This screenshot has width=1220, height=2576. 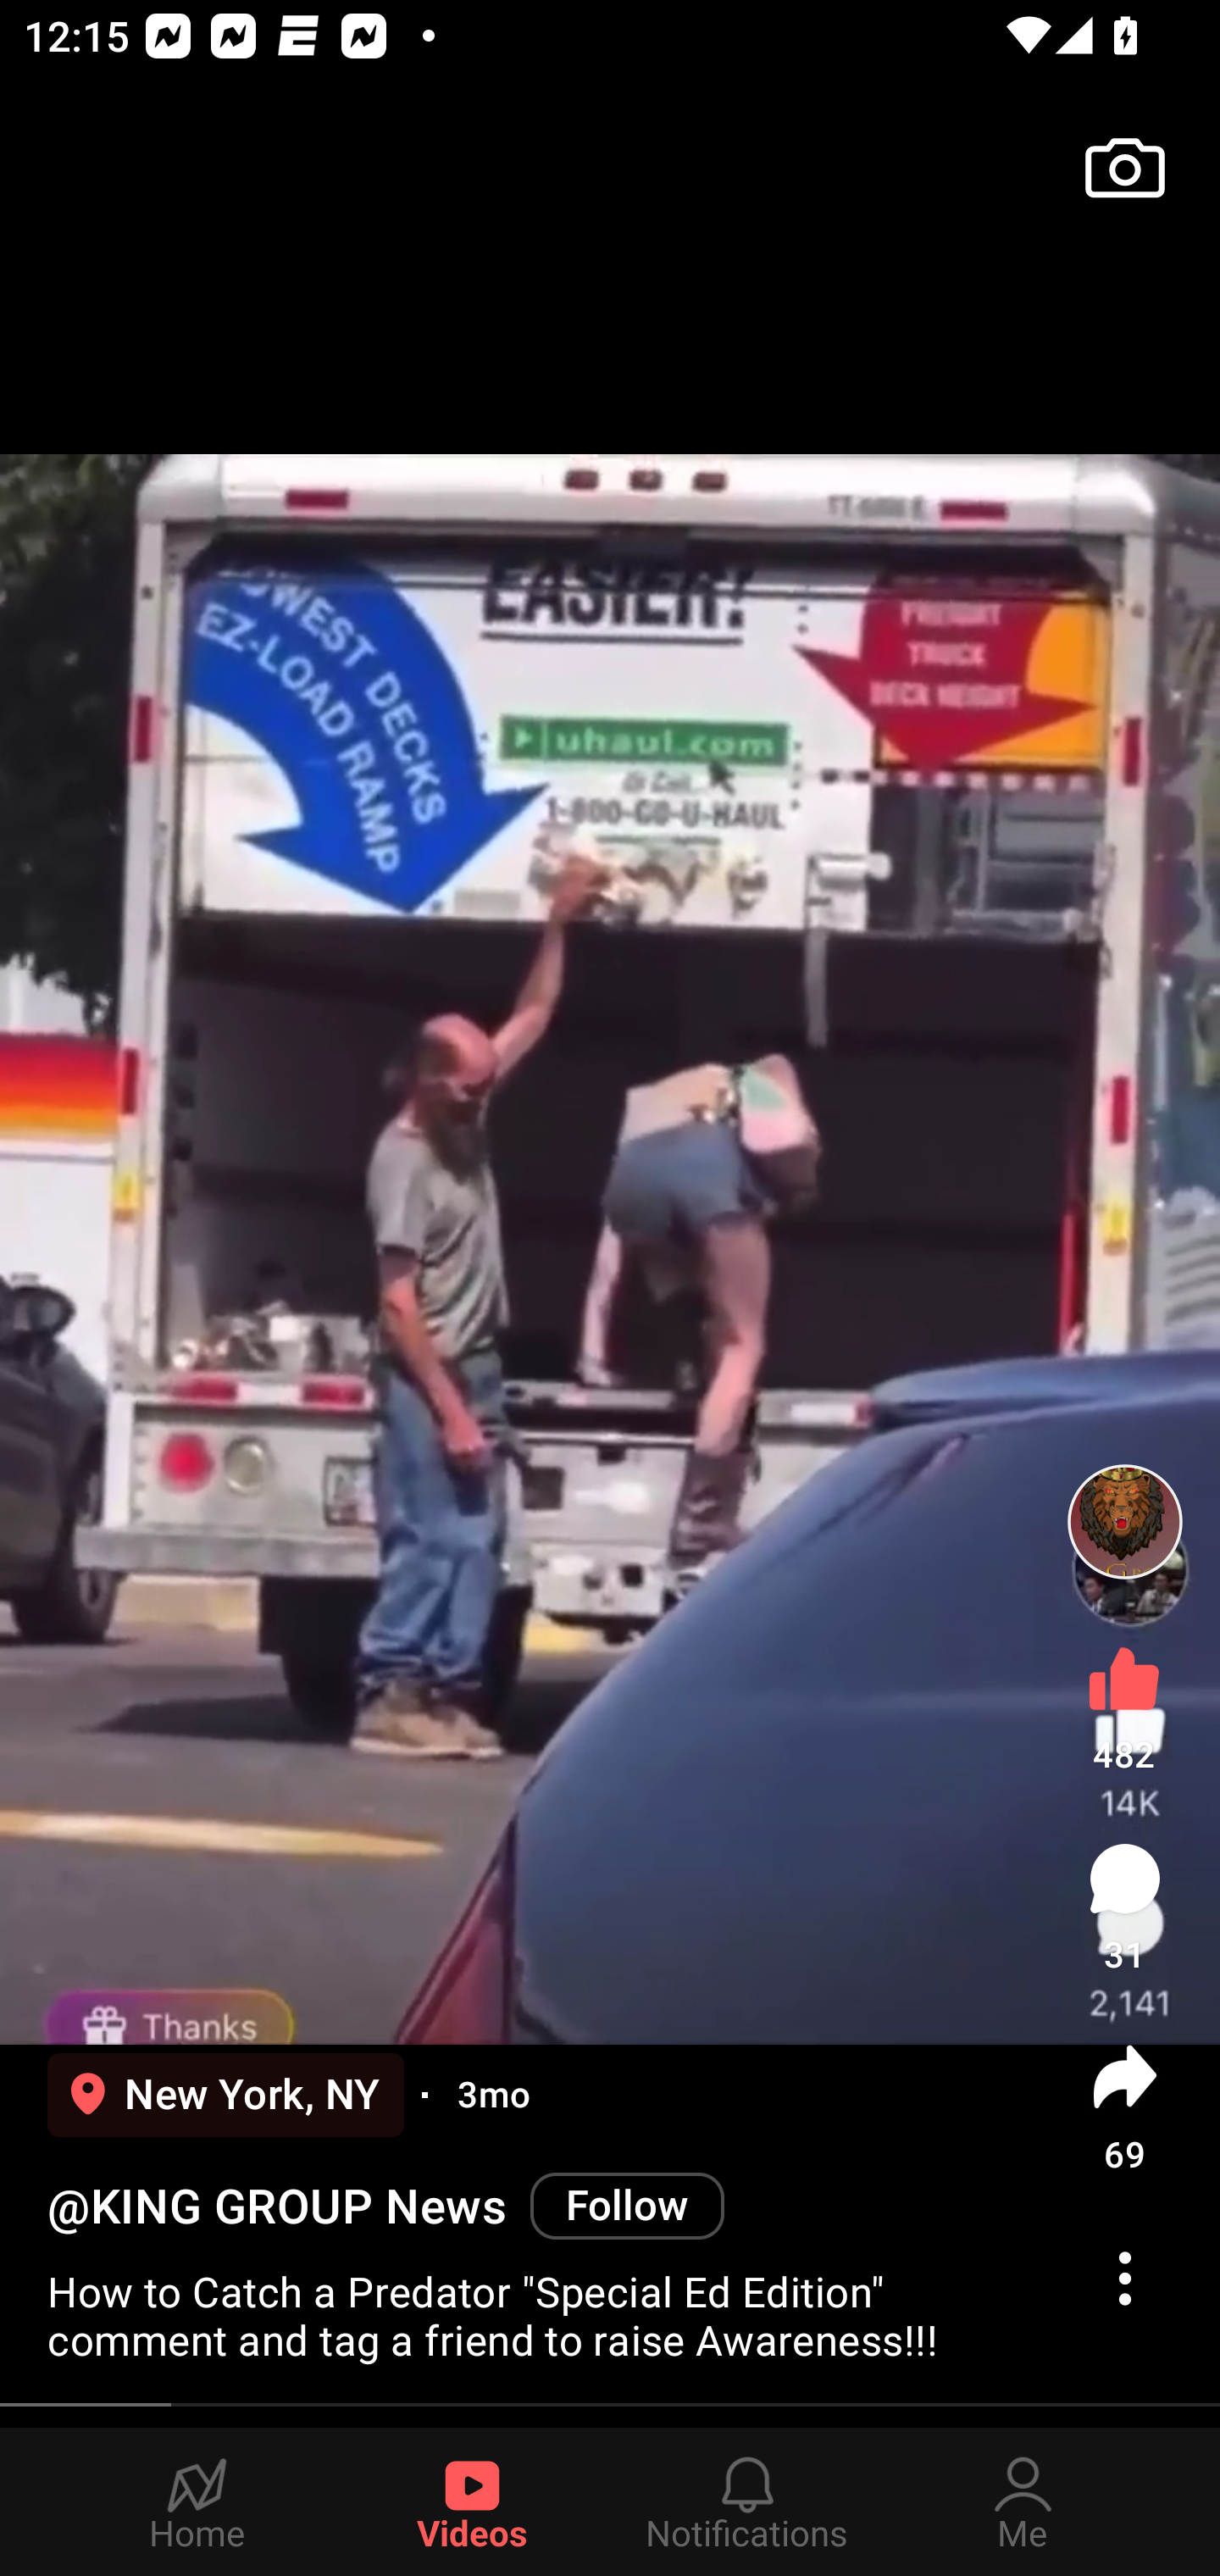 I want to click on Notifications, so click(x=747, y=2501).